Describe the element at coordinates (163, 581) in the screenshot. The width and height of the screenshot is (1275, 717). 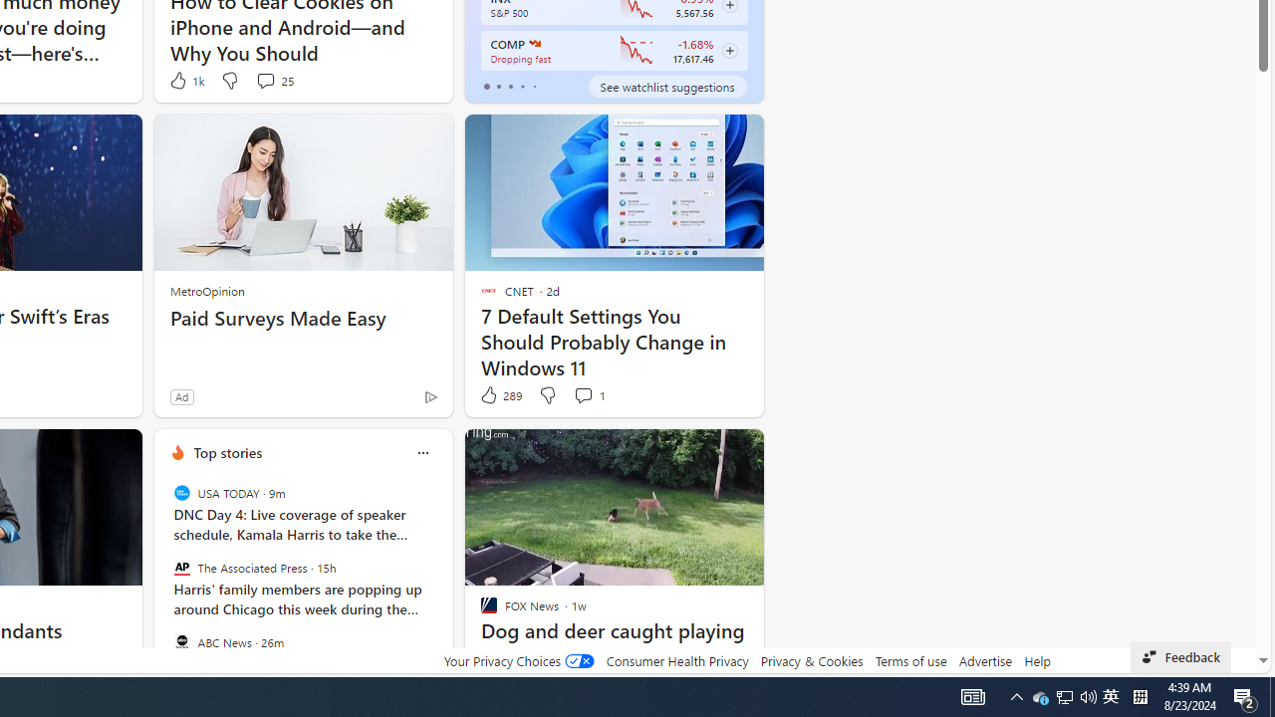
I see `previous` at that location.